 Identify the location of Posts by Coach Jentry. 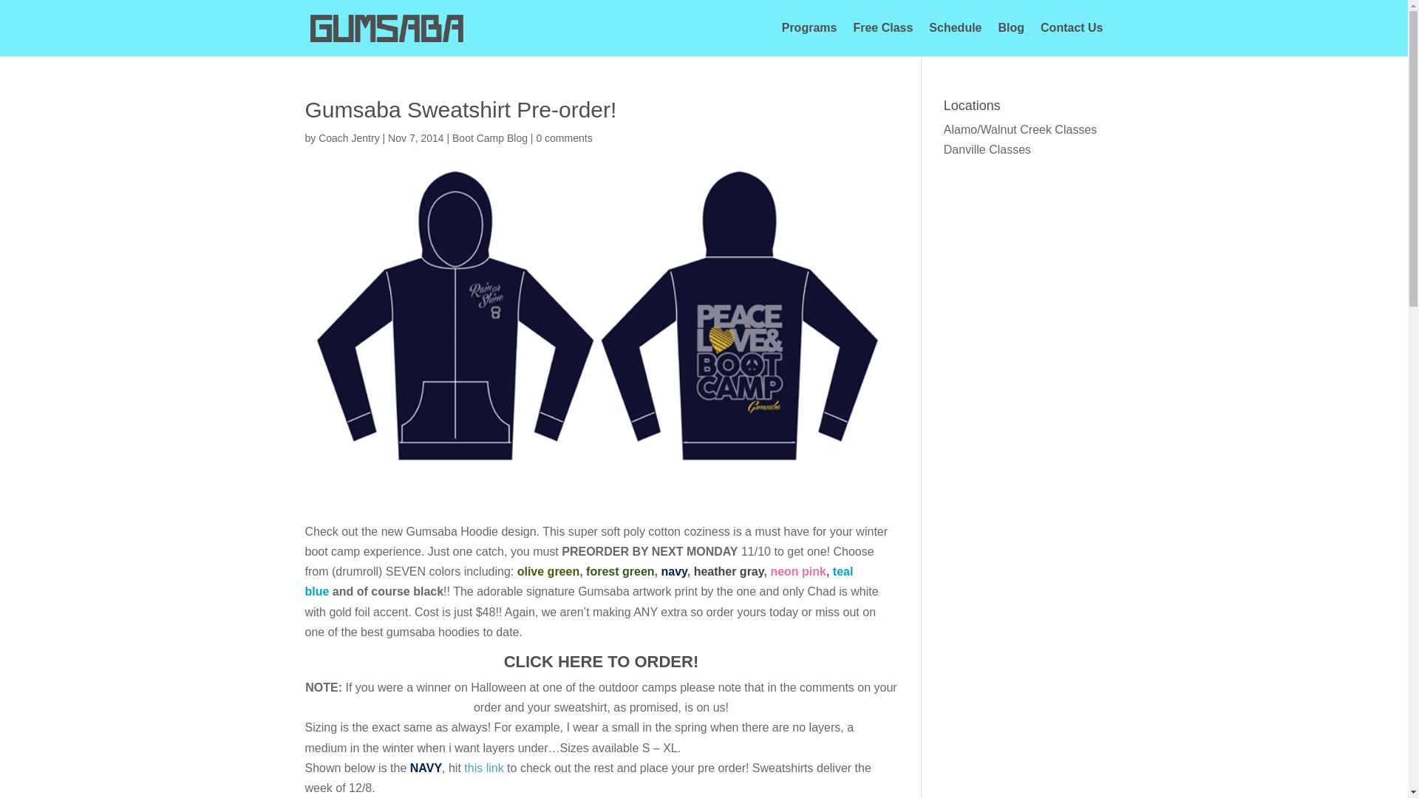
(348, 138).